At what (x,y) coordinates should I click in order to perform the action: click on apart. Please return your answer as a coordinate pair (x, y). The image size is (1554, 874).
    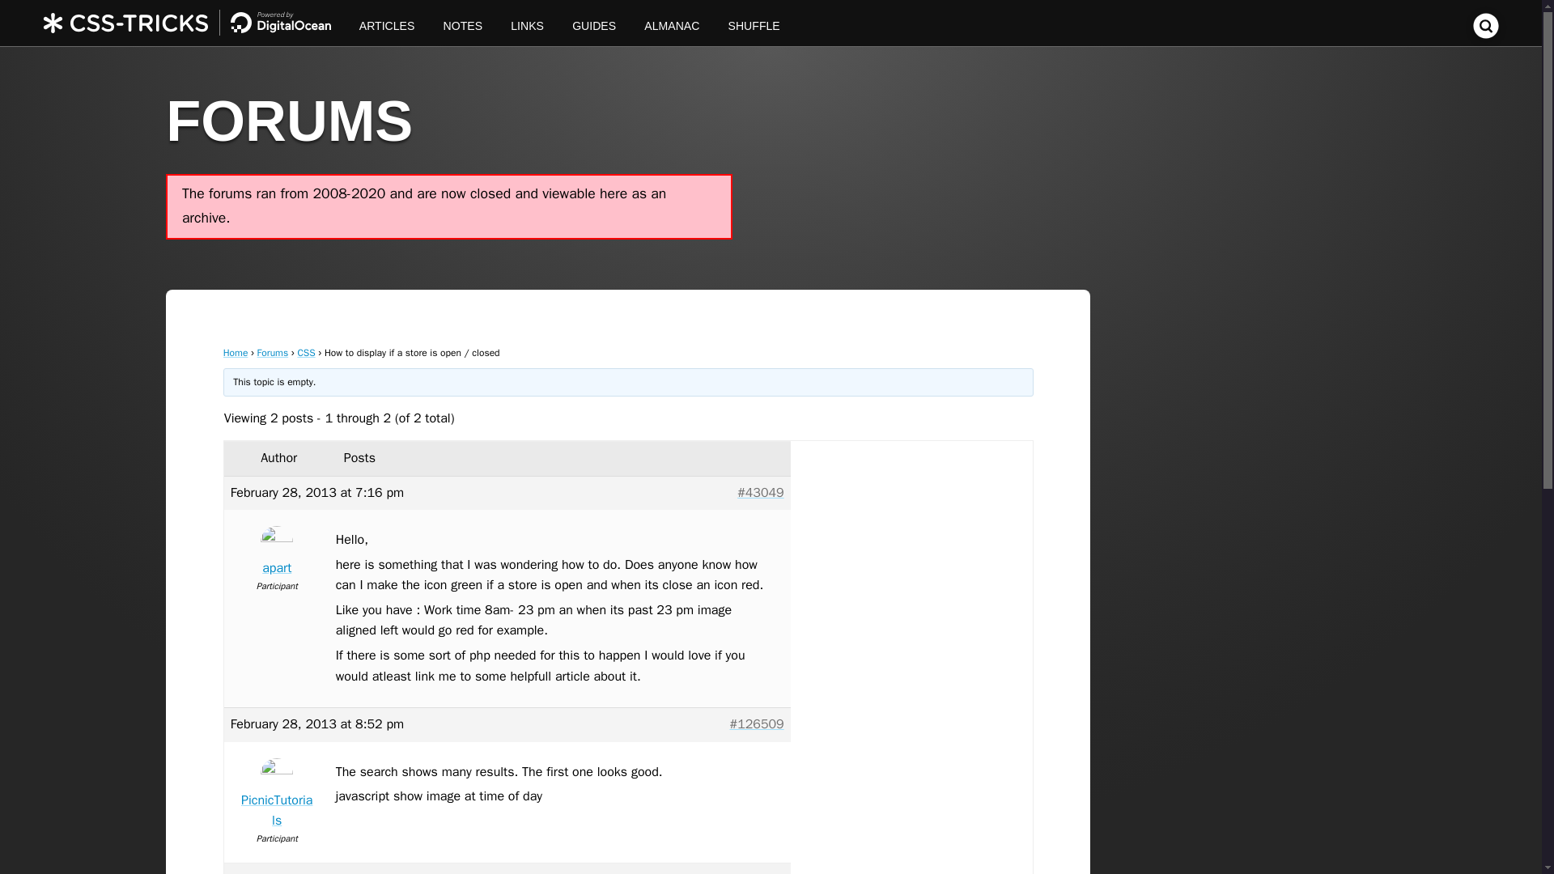
    Looking at the image, I should click on (277, 554).